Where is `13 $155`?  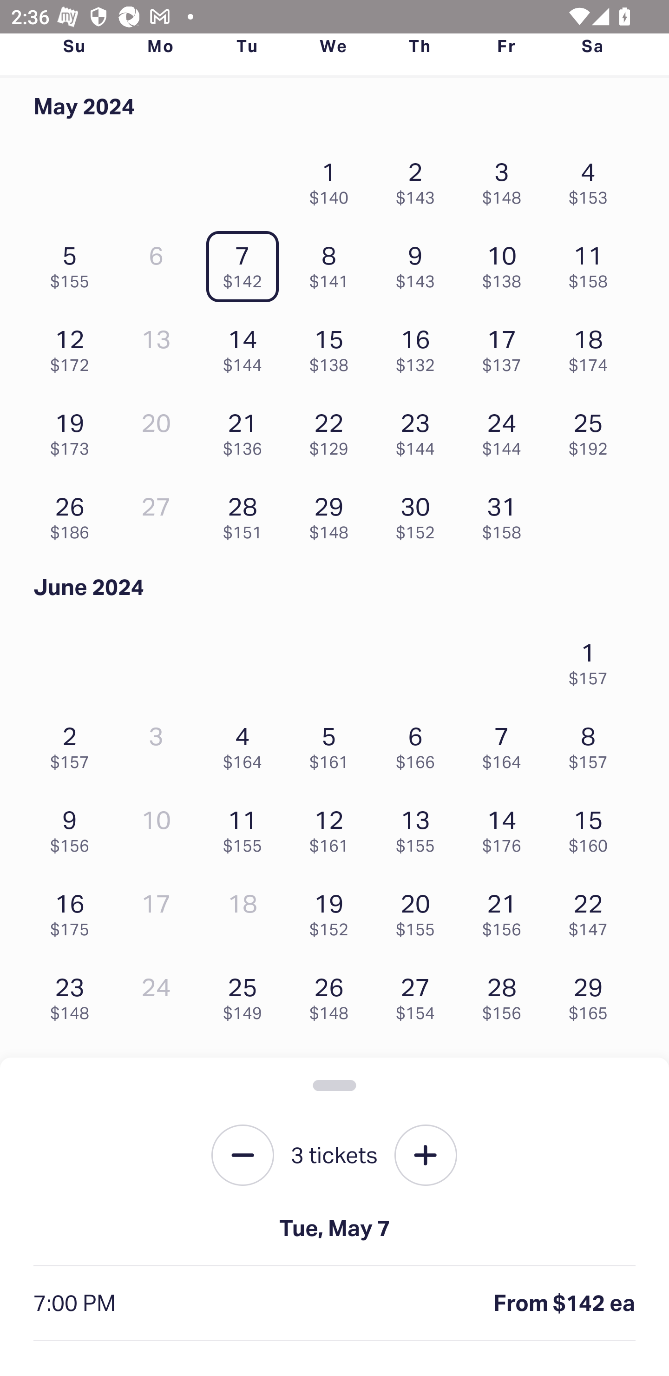
13 $155 is located at coordinates (420, 827).